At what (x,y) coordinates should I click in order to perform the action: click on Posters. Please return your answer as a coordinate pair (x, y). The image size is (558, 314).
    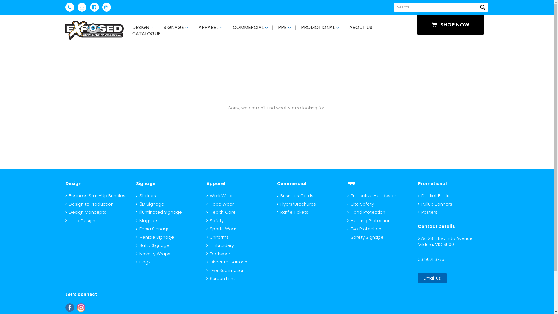
    Looking at the image, I should click on (428, 212).